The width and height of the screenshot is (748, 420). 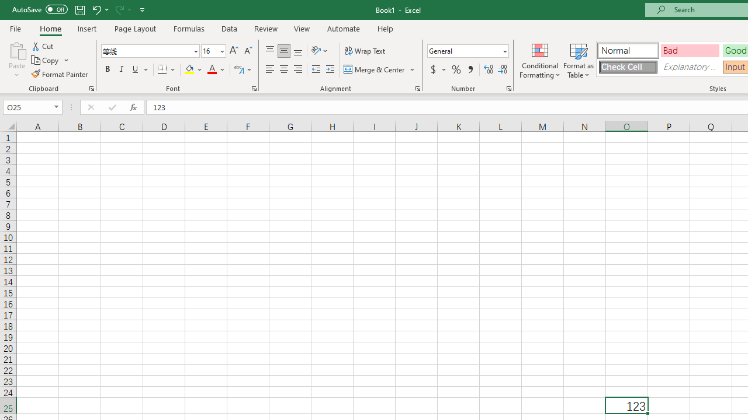 I want to click on Align Left, so click(x=270, y=70).